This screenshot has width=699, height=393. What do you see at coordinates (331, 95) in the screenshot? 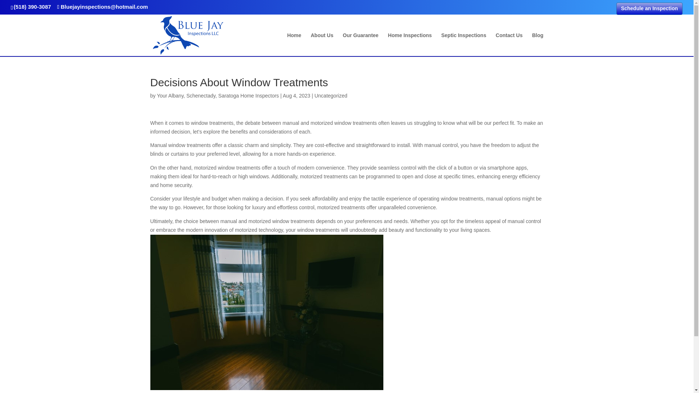
I see `Uncategorized` at bounding box center [331, 95].